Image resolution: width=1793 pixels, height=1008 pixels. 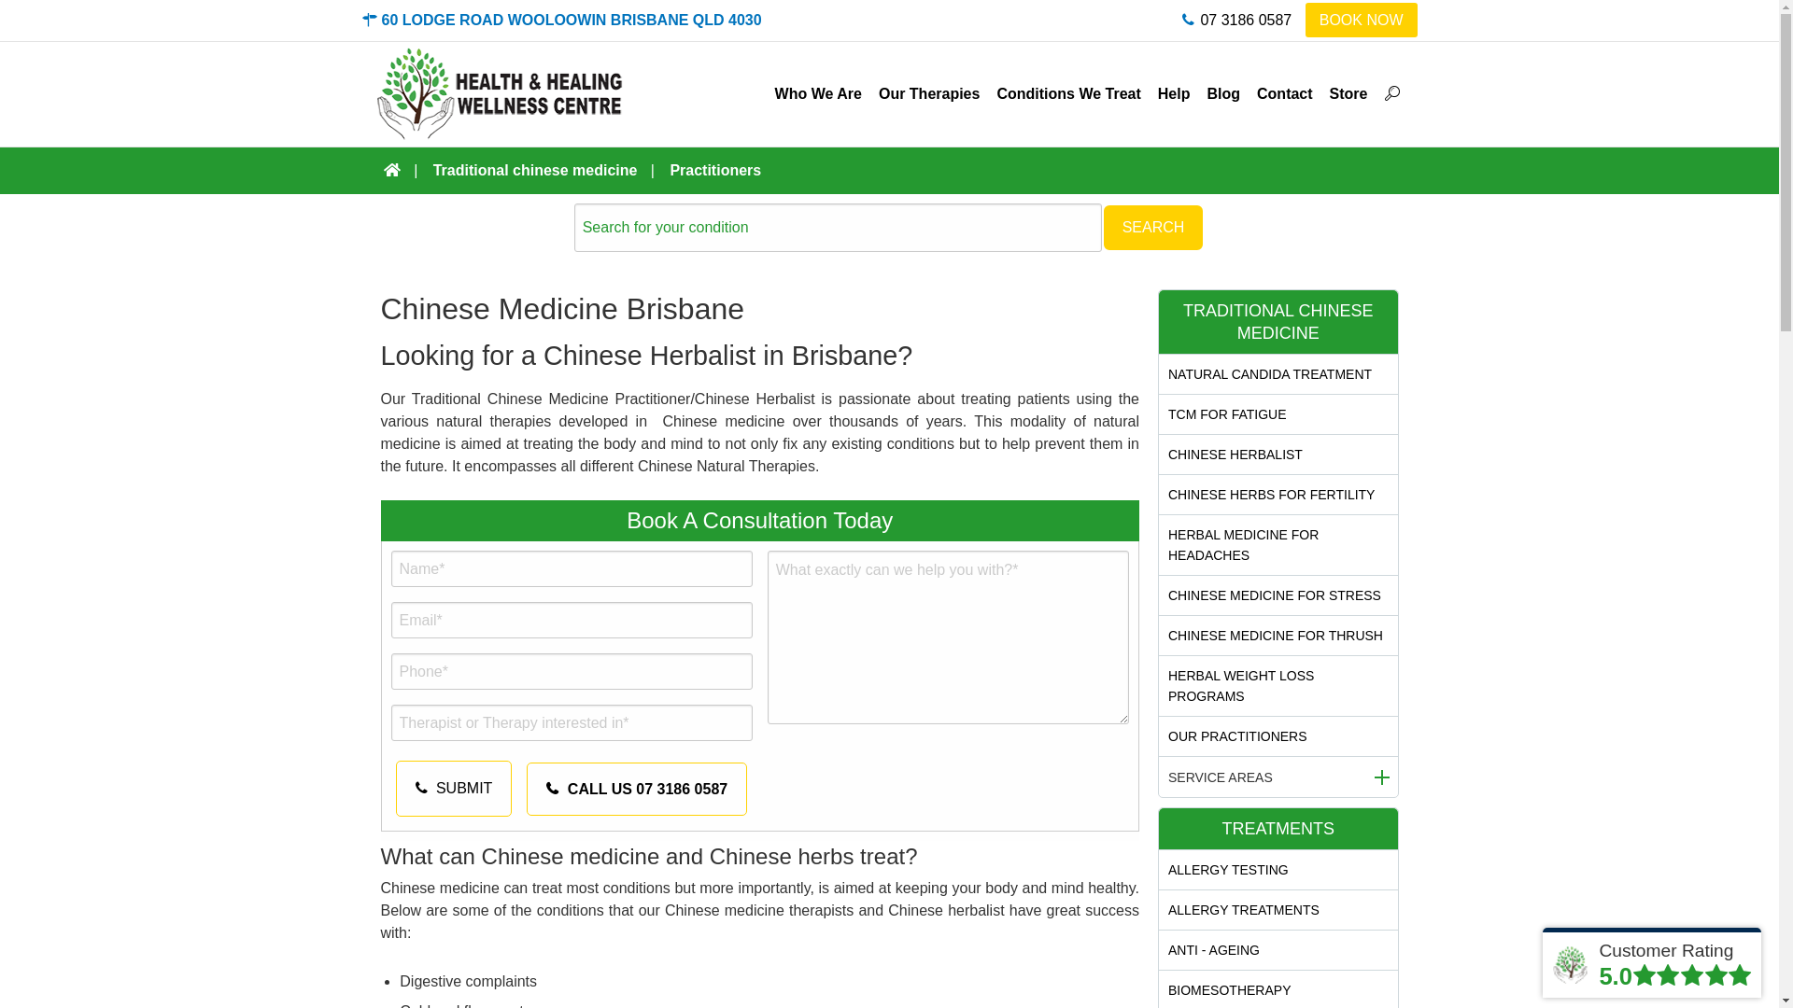 What do you see at coordinates (538, 170) in the screenshot?
I see `Traditional chinese medicine` at bounding box center [538, 170].